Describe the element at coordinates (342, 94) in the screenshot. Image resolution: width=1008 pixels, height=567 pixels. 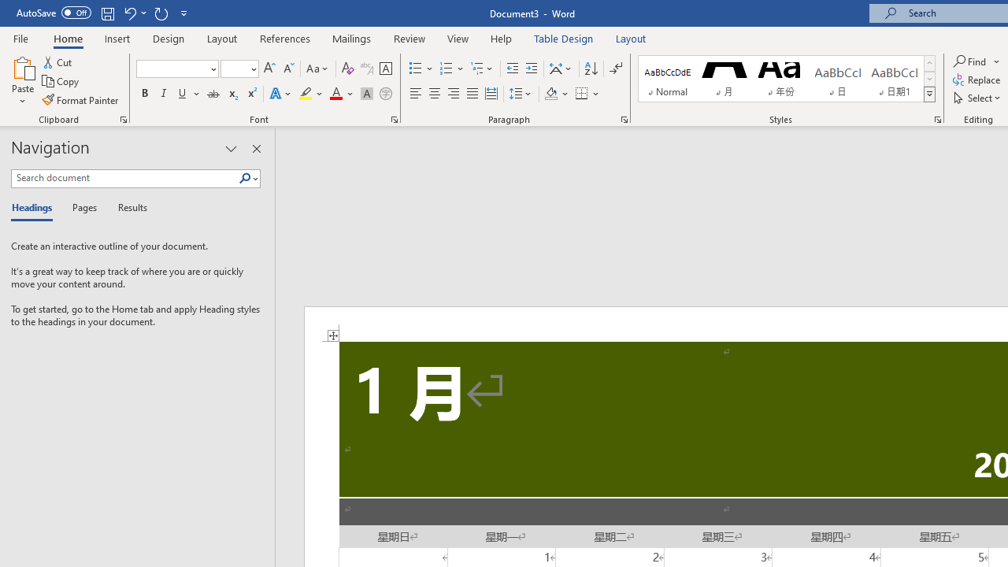
I see `Font Color` at that location.